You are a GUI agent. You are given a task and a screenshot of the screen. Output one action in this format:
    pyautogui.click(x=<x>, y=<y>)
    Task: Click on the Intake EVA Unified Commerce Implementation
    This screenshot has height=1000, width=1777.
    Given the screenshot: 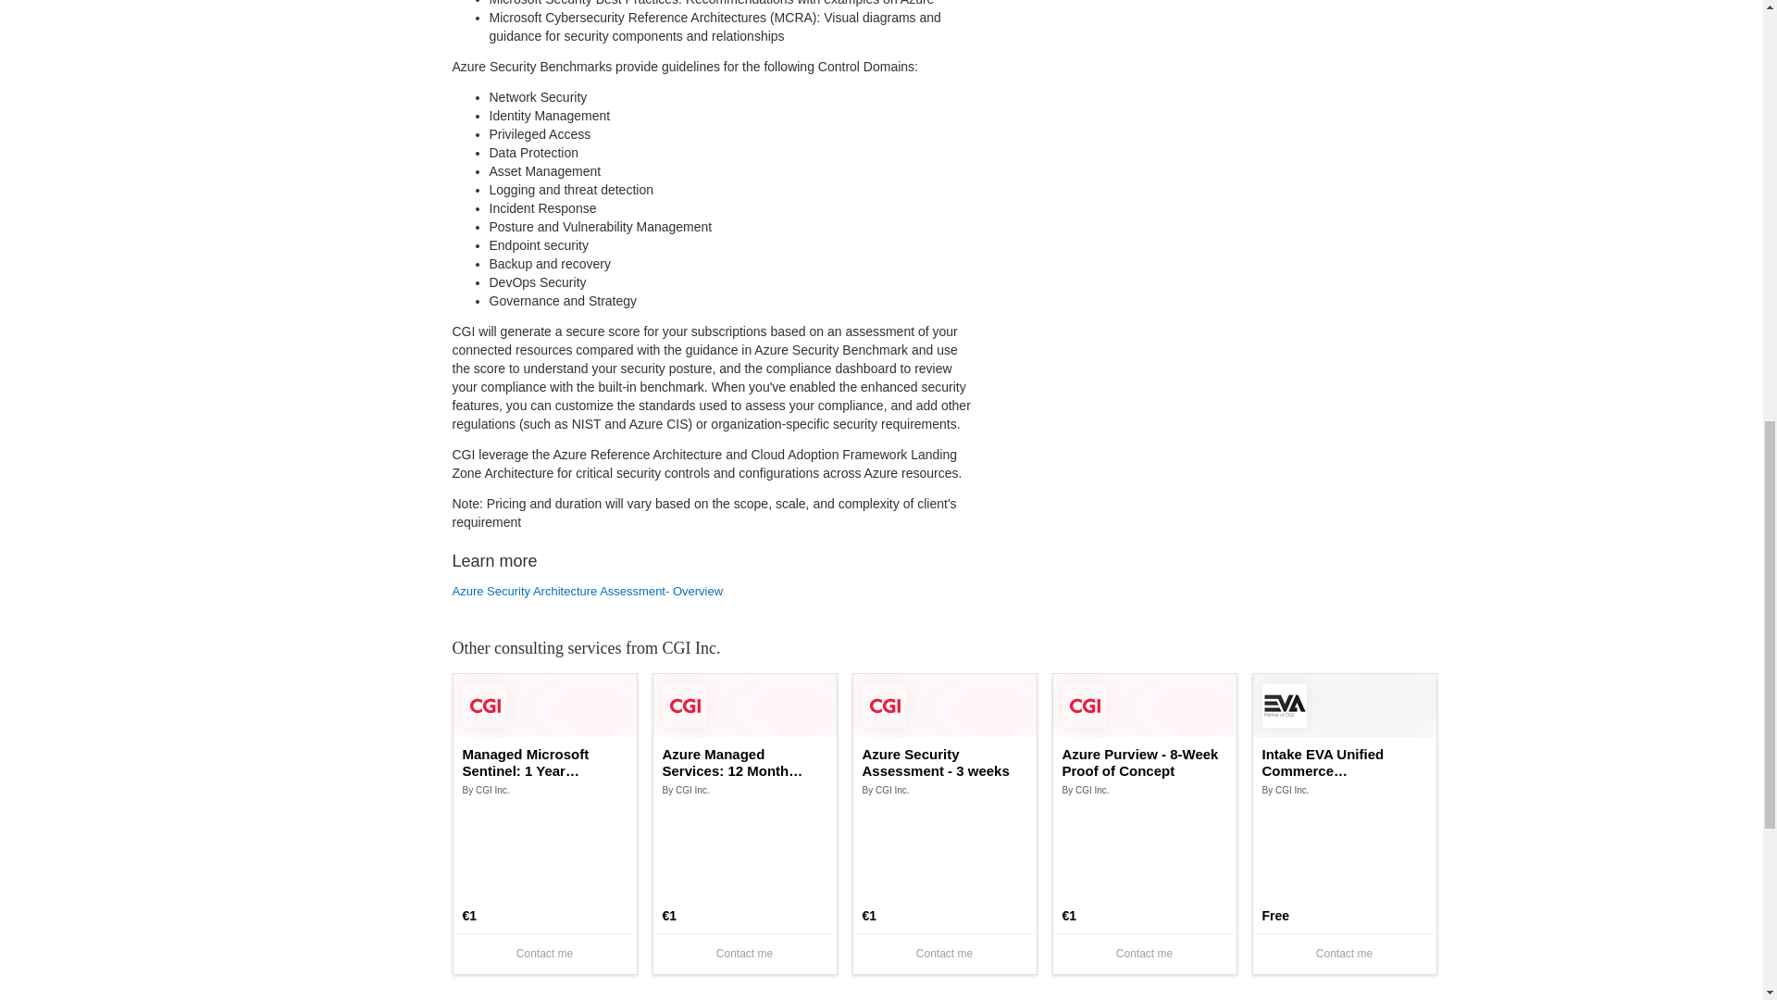 What is the action you would take?
    pyautogui.click(x=1344, y=763)
    